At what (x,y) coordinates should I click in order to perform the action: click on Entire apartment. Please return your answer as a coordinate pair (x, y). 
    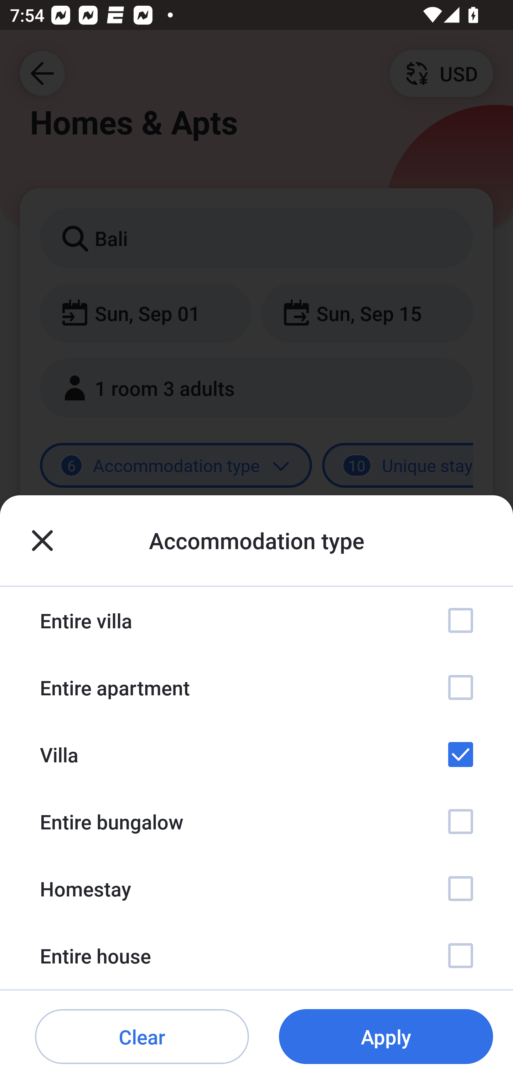
    Looking at the image, I should click on (256, 687).